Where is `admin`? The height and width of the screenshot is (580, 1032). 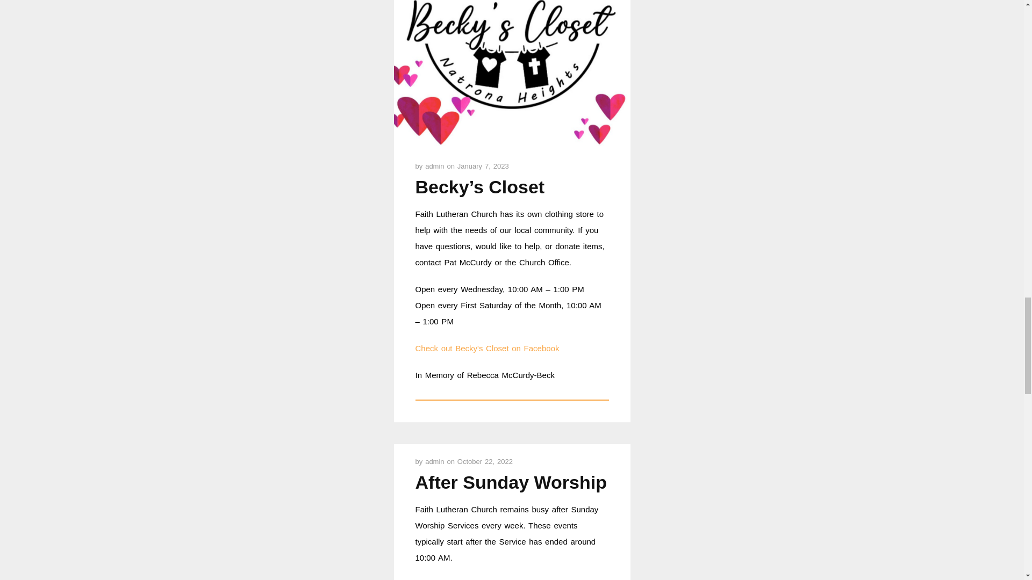 admin is located at coordinates (436, 166).